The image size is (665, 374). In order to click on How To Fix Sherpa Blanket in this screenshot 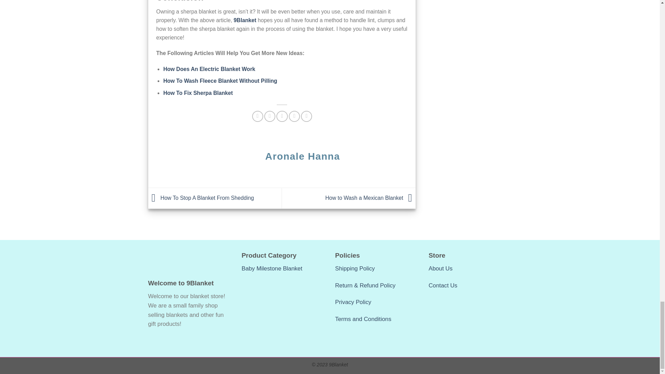, I will do `click(198, 93)`.